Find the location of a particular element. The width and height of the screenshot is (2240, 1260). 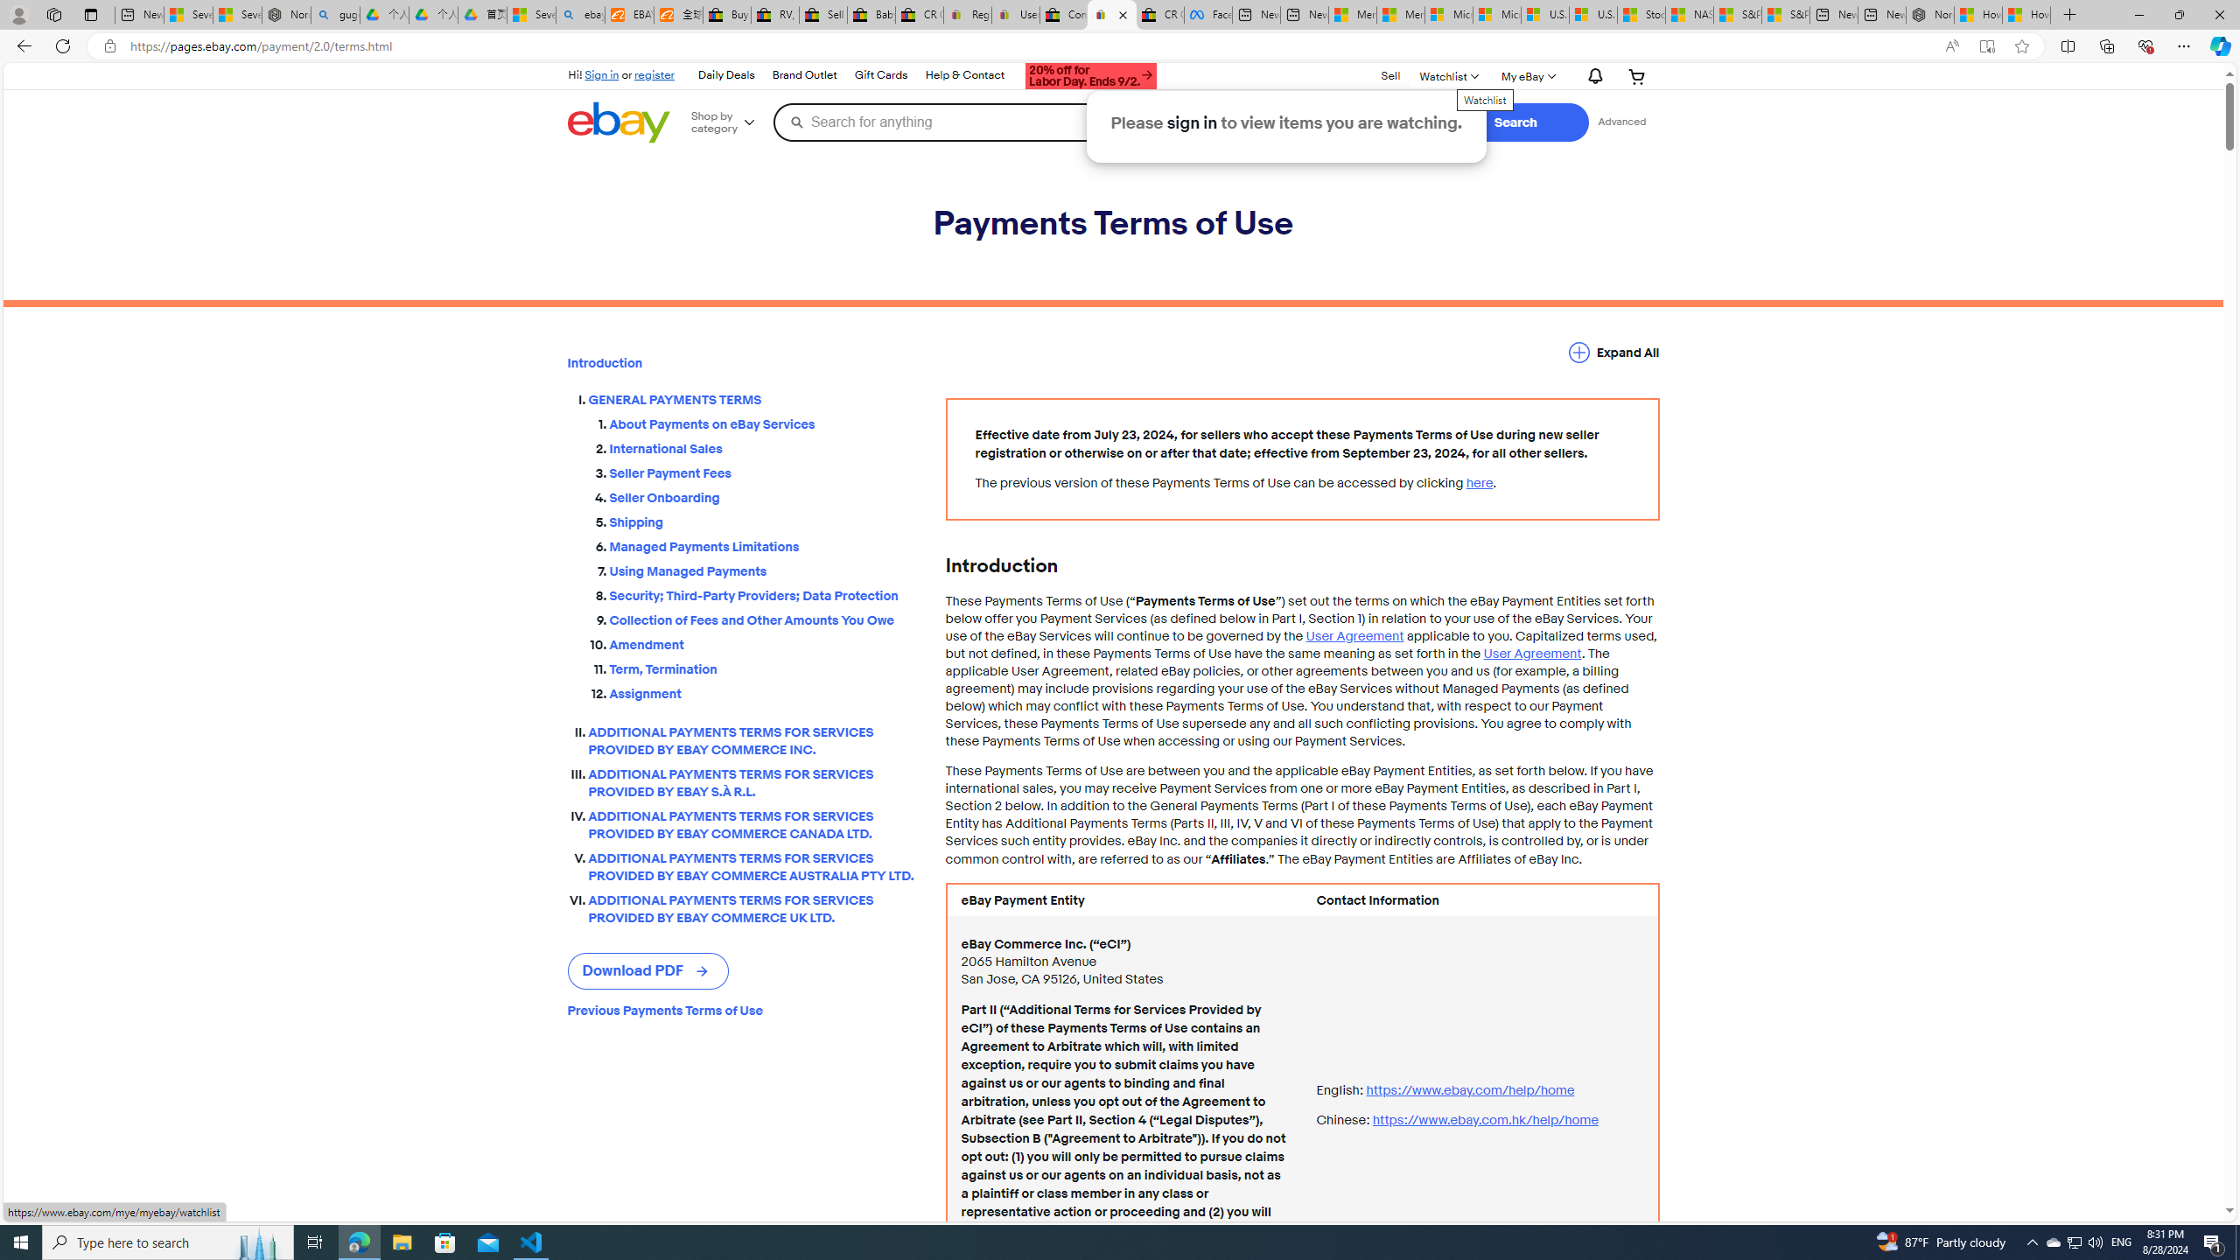

Download PDF  is located at coordinates (647, 971).